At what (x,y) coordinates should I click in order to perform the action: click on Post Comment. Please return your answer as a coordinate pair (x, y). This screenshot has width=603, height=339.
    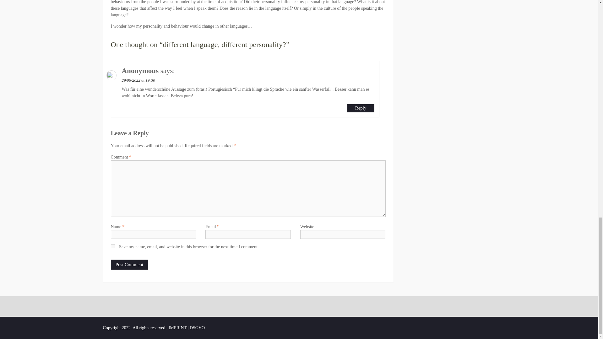
    Looking at the image, I should click on (129, 265).